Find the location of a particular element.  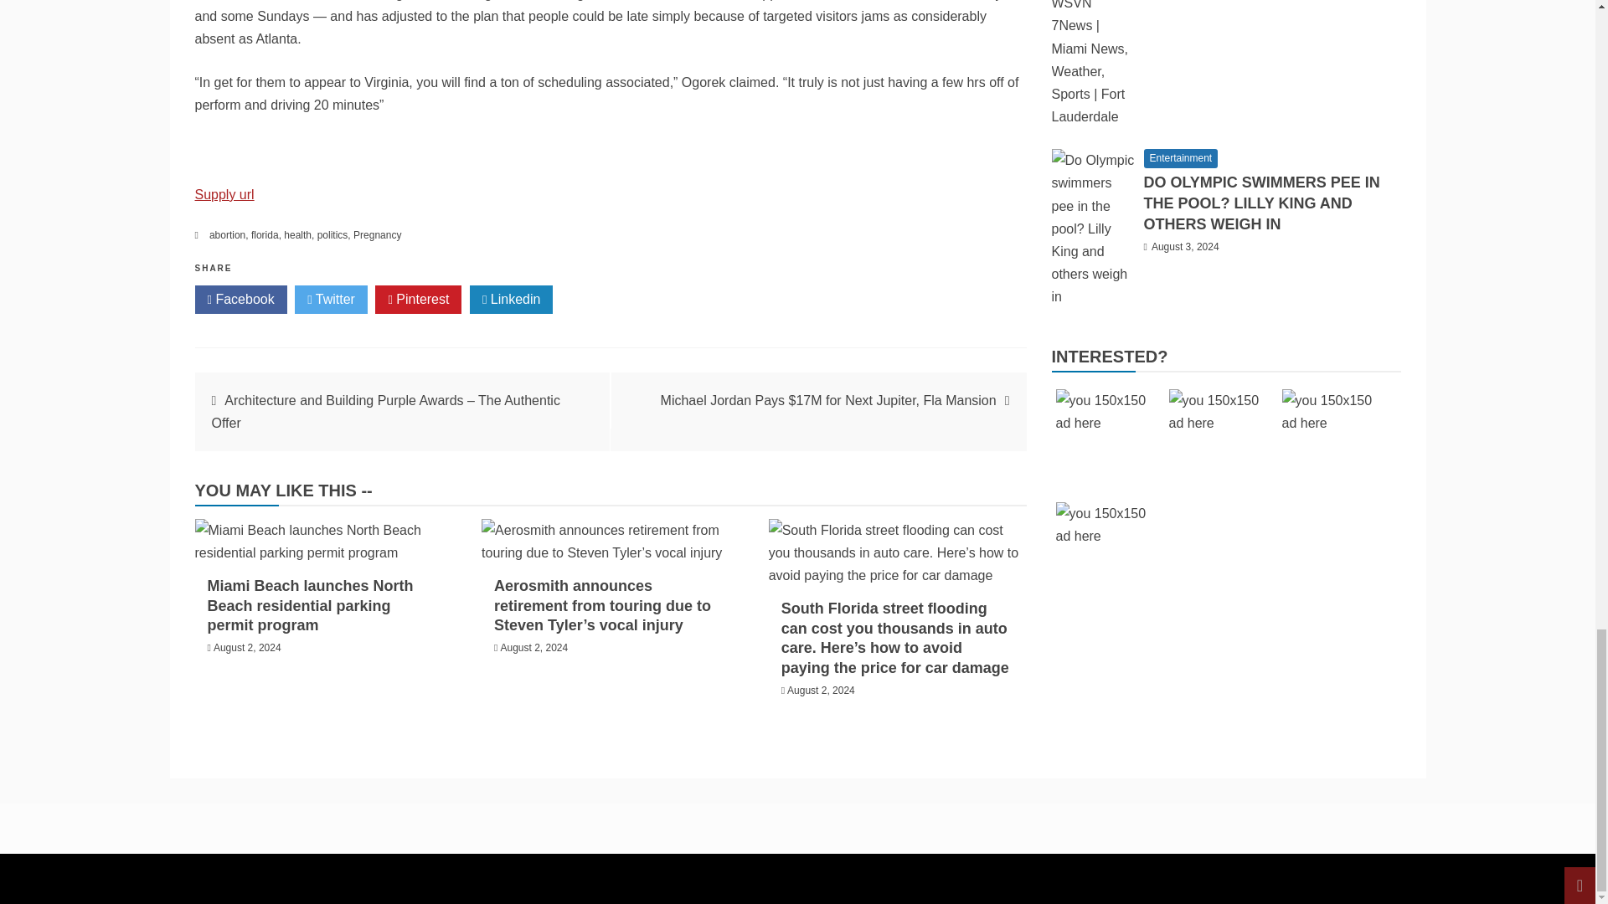

florida is located at coordinates (265, 235).